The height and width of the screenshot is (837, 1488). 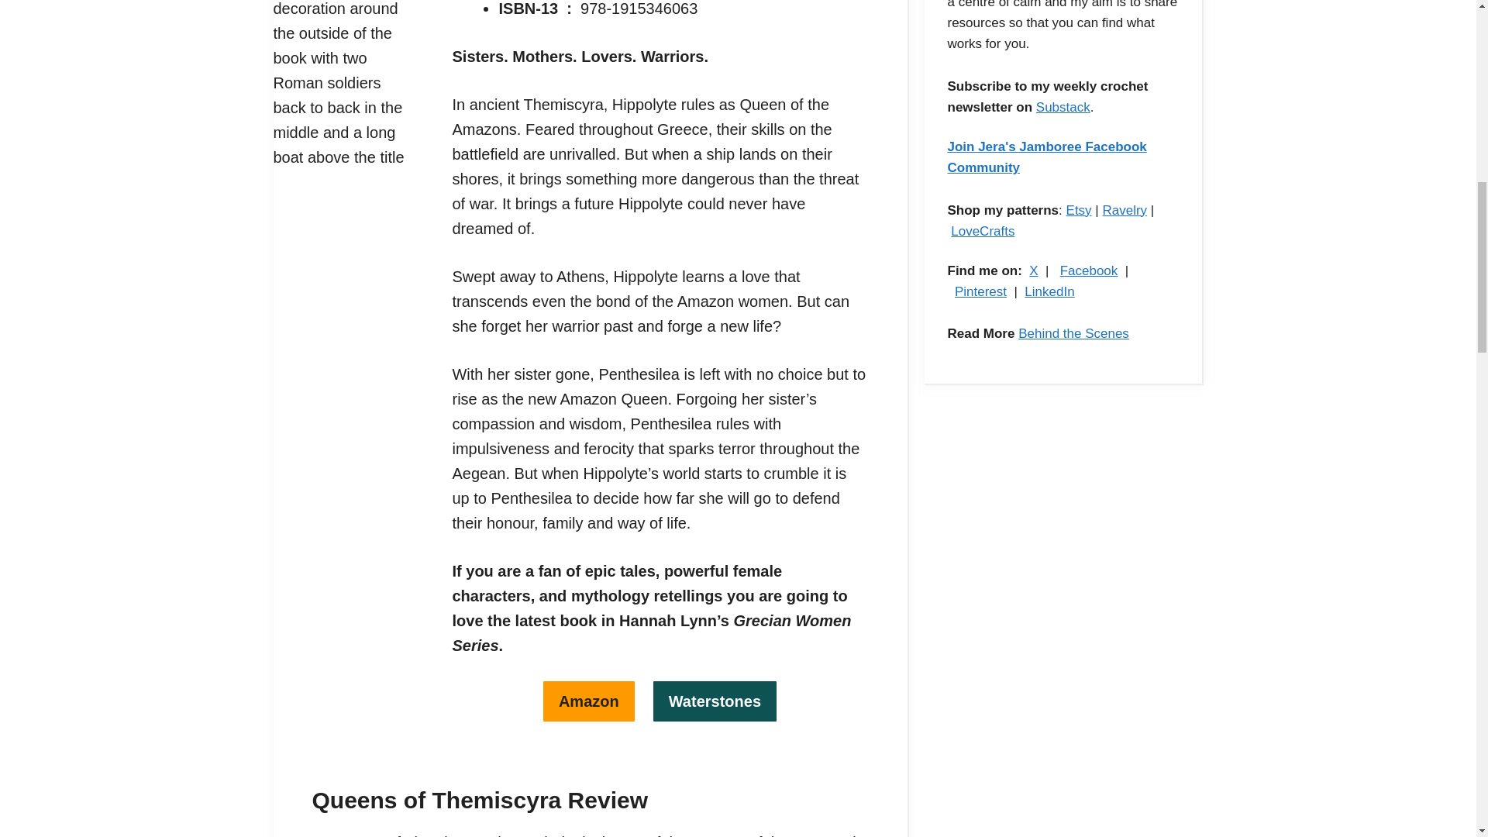 What do you see at coordinates (1046, 157) in the screenshot?
I see `Join Jera's Jamboree Facebook Community` at bounding box center [1046, 157].